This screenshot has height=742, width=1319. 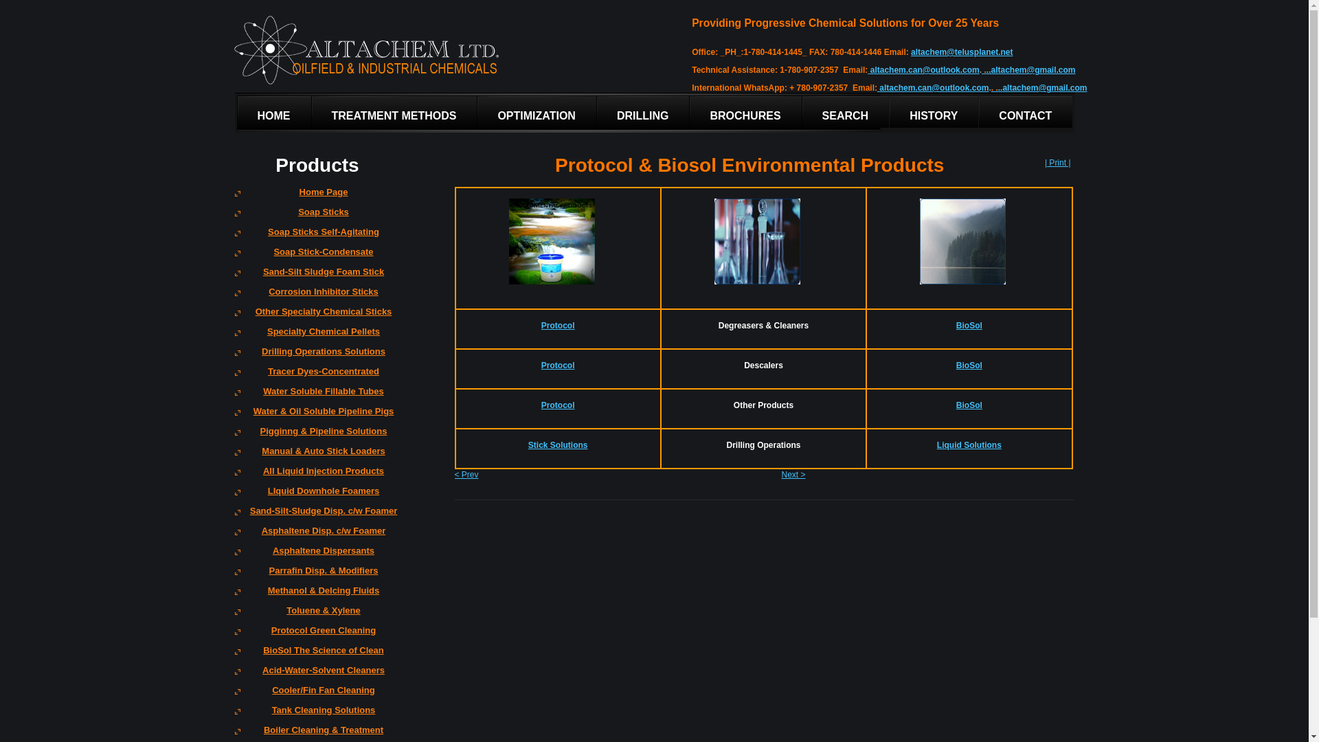 What do you see at coordinates (1058, 163) in the screenshot?
I see `| Print |` at bounding box center [1058, 163].